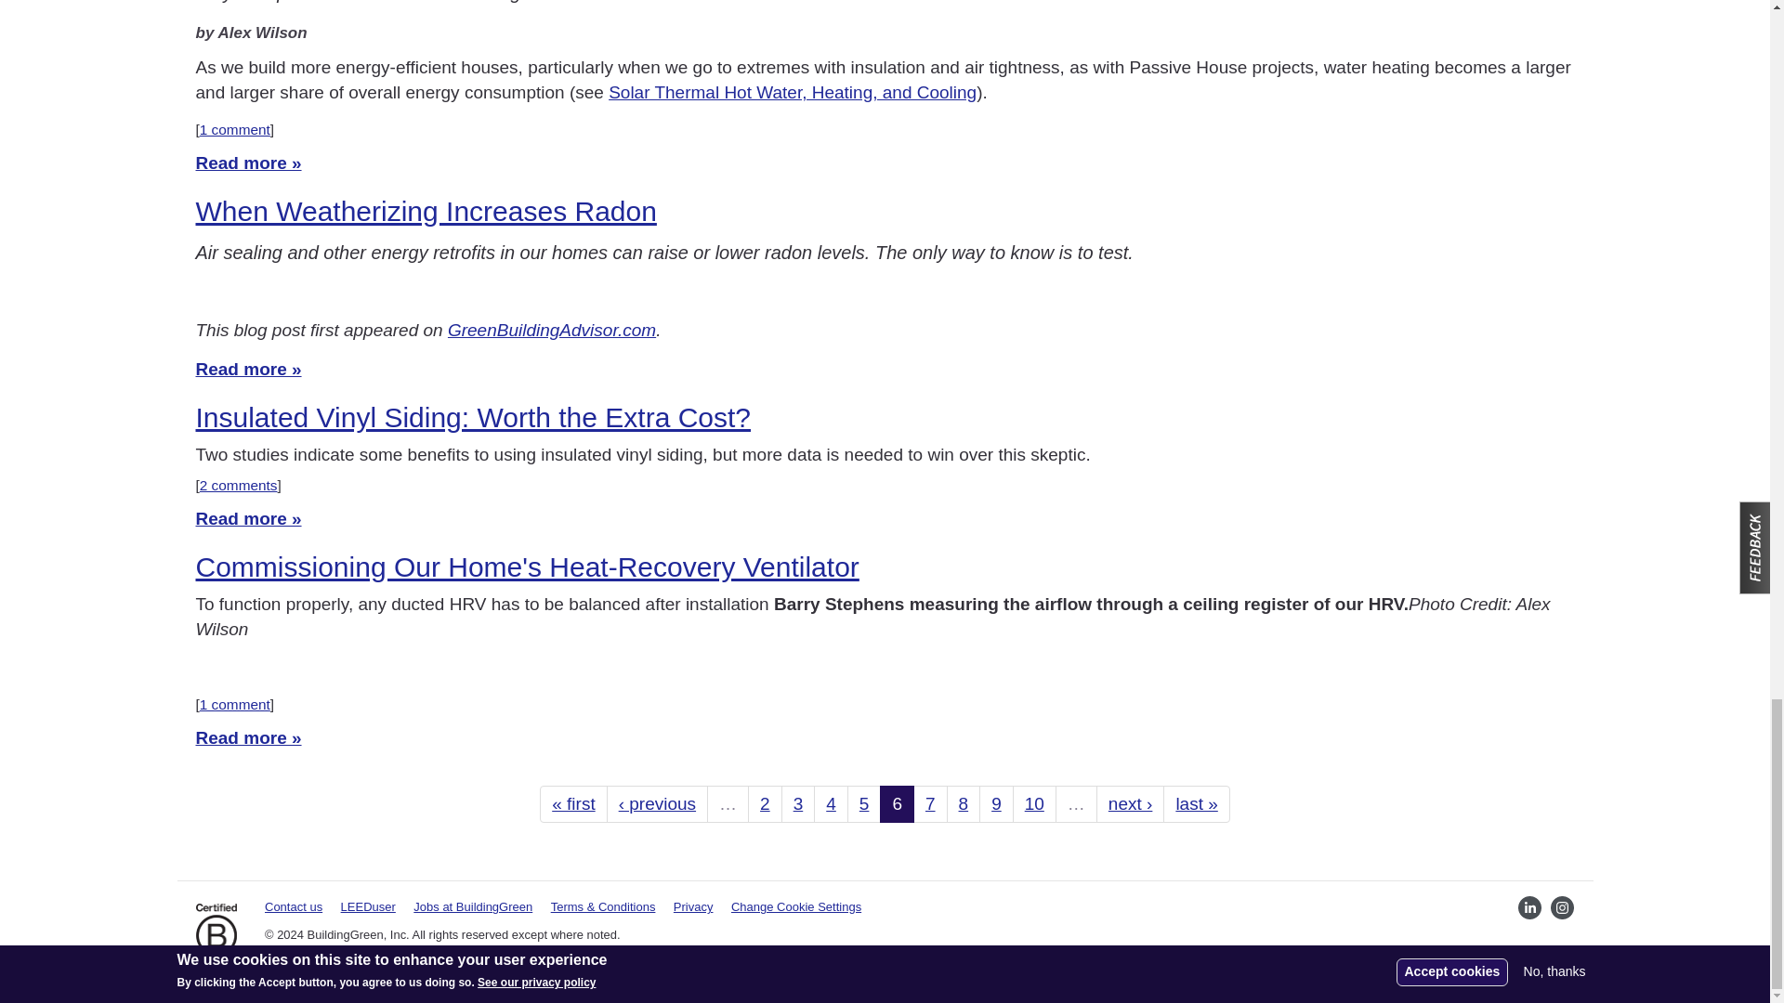 The width and height of the screenshot is (1784, 1003). What do you see at coordinates (831, 804) in the screenshot?
I see `Go to page 4` at bounding box center [831, 804].